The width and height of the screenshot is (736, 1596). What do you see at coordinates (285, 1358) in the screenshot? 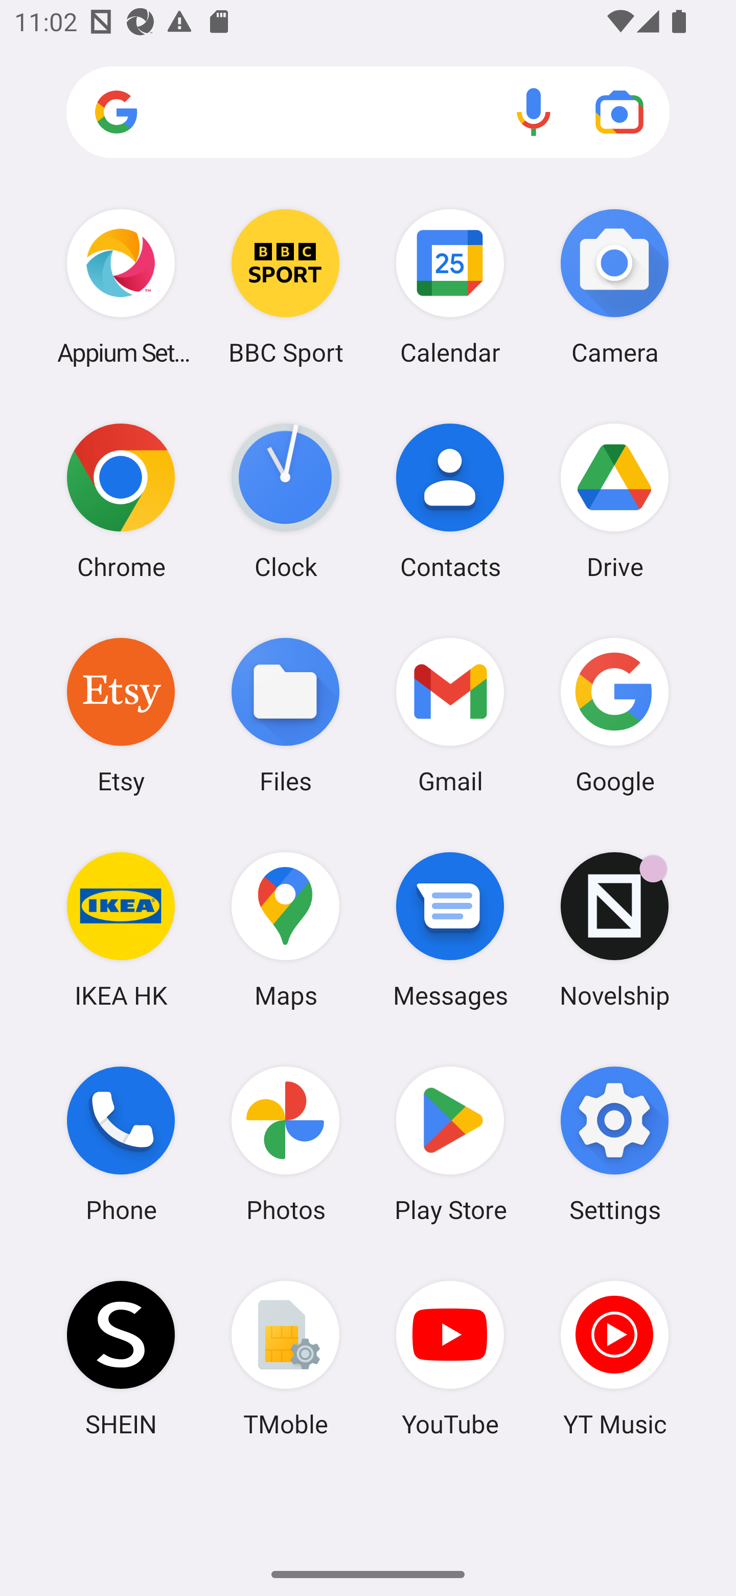
I see `TMoble` at bounding box center [285, 1358].